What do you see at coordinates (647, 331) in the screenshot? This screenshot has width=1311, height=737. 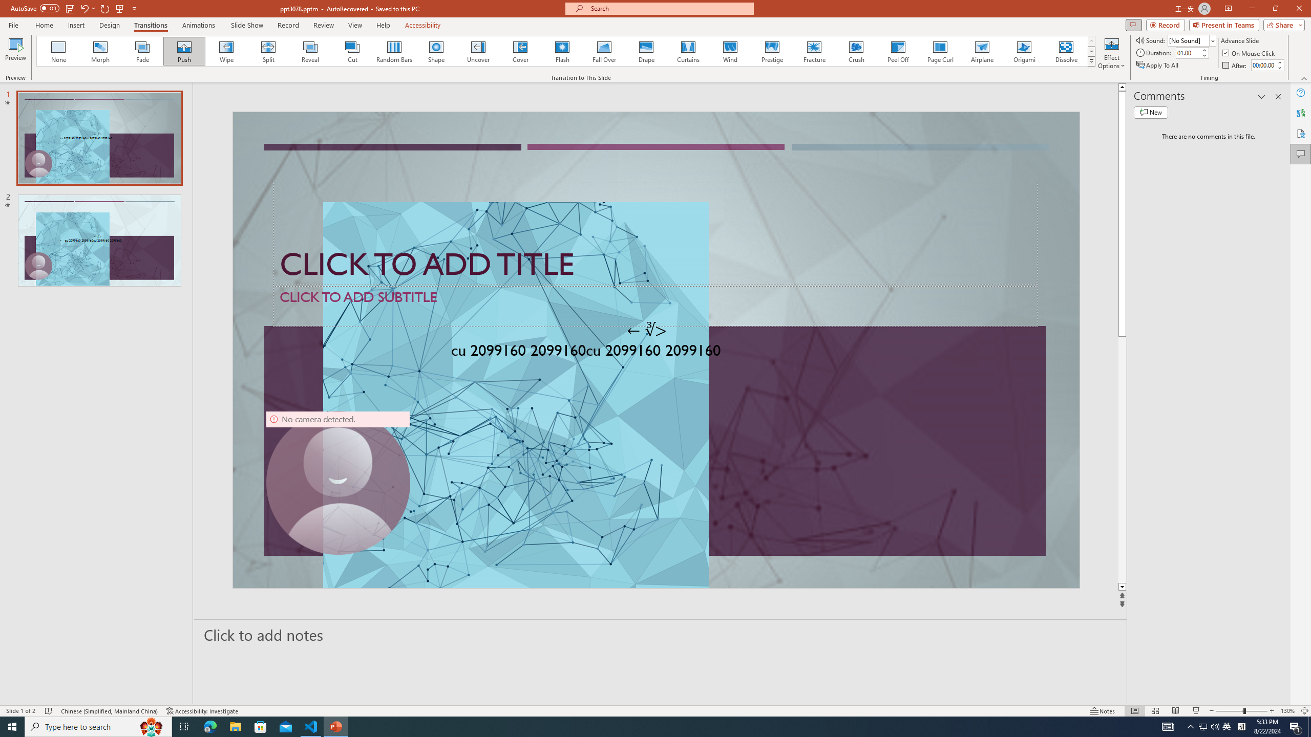 I see `TextBox 7` at bounding box center [647, 331].